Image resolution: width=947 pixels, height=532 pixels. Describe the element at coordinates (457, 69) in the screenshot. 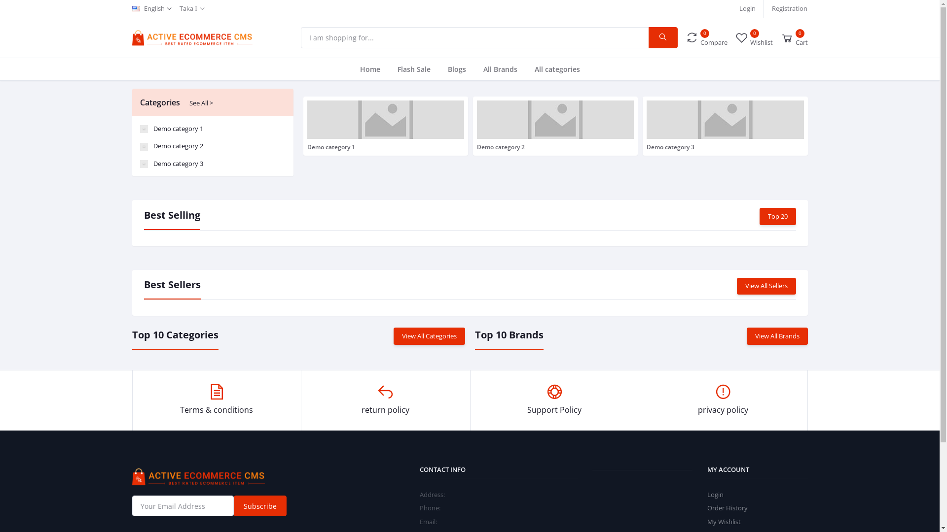

I see `Blogs` at that location.